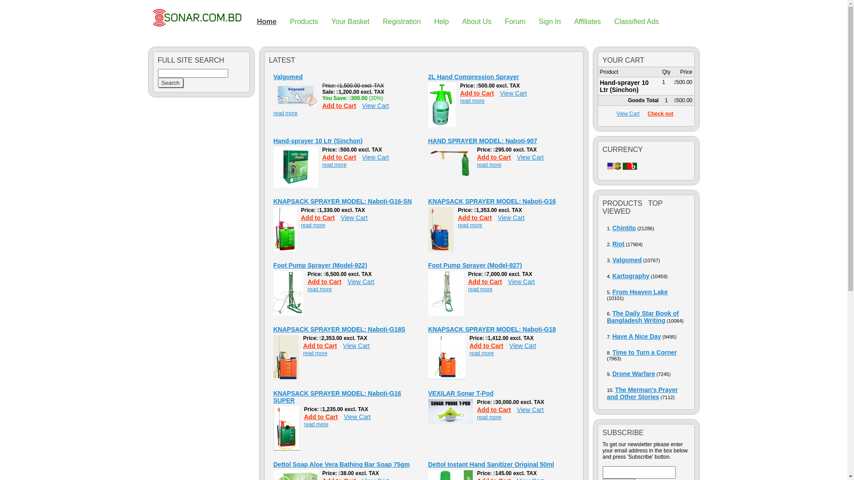  Describe the element at coordinates (266, 22) in the screenshot. I see `Home` at that location.